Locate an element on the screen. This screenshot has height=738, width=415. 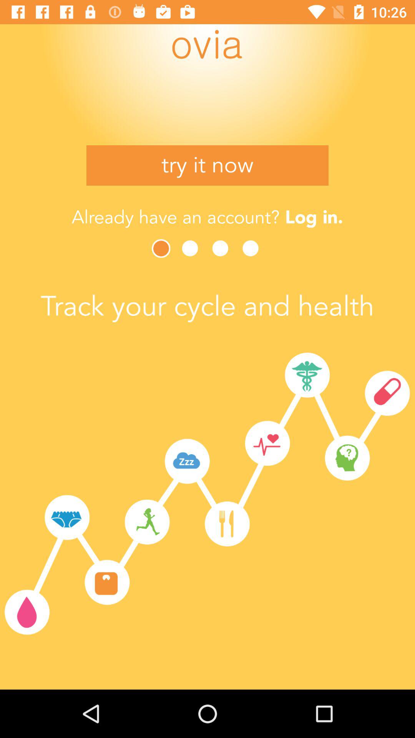
choose button is located at coordinates (162, 248).